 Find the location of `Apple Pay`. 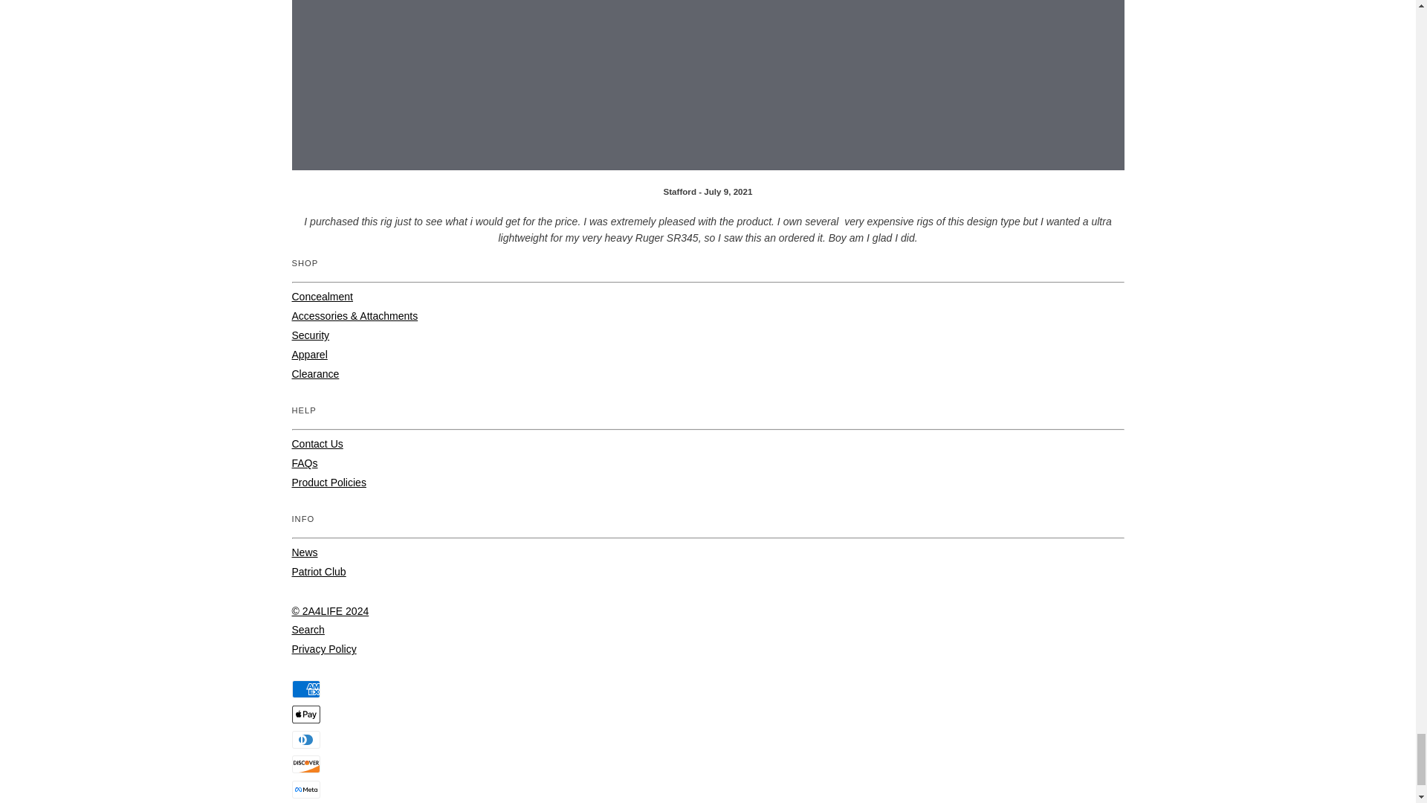

Apple Pay is located at coordinates (305, 715).